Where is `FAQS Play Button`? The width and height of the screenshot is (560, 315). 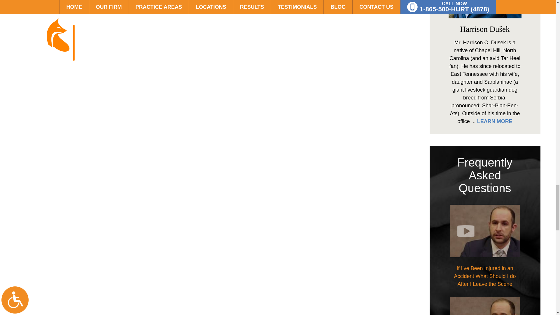 FAQS Play Button is located at coordinates (474, 231).